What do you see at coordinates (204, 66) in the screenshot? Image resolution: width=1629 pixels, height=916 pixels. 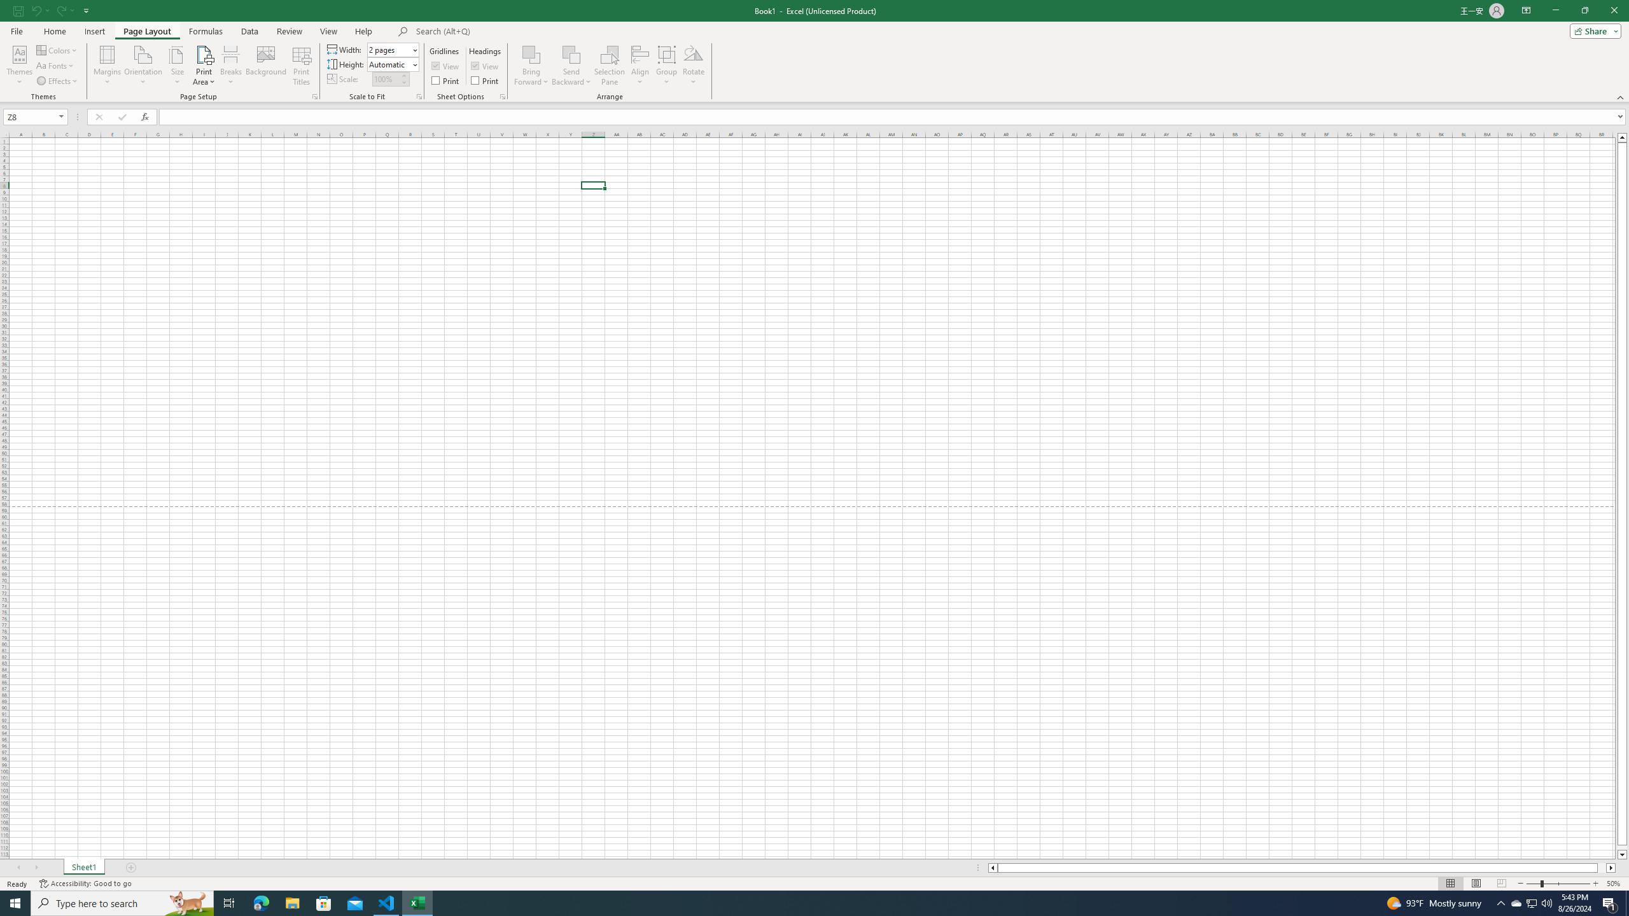 I see `Print Area` at bounding box center [204, 66].